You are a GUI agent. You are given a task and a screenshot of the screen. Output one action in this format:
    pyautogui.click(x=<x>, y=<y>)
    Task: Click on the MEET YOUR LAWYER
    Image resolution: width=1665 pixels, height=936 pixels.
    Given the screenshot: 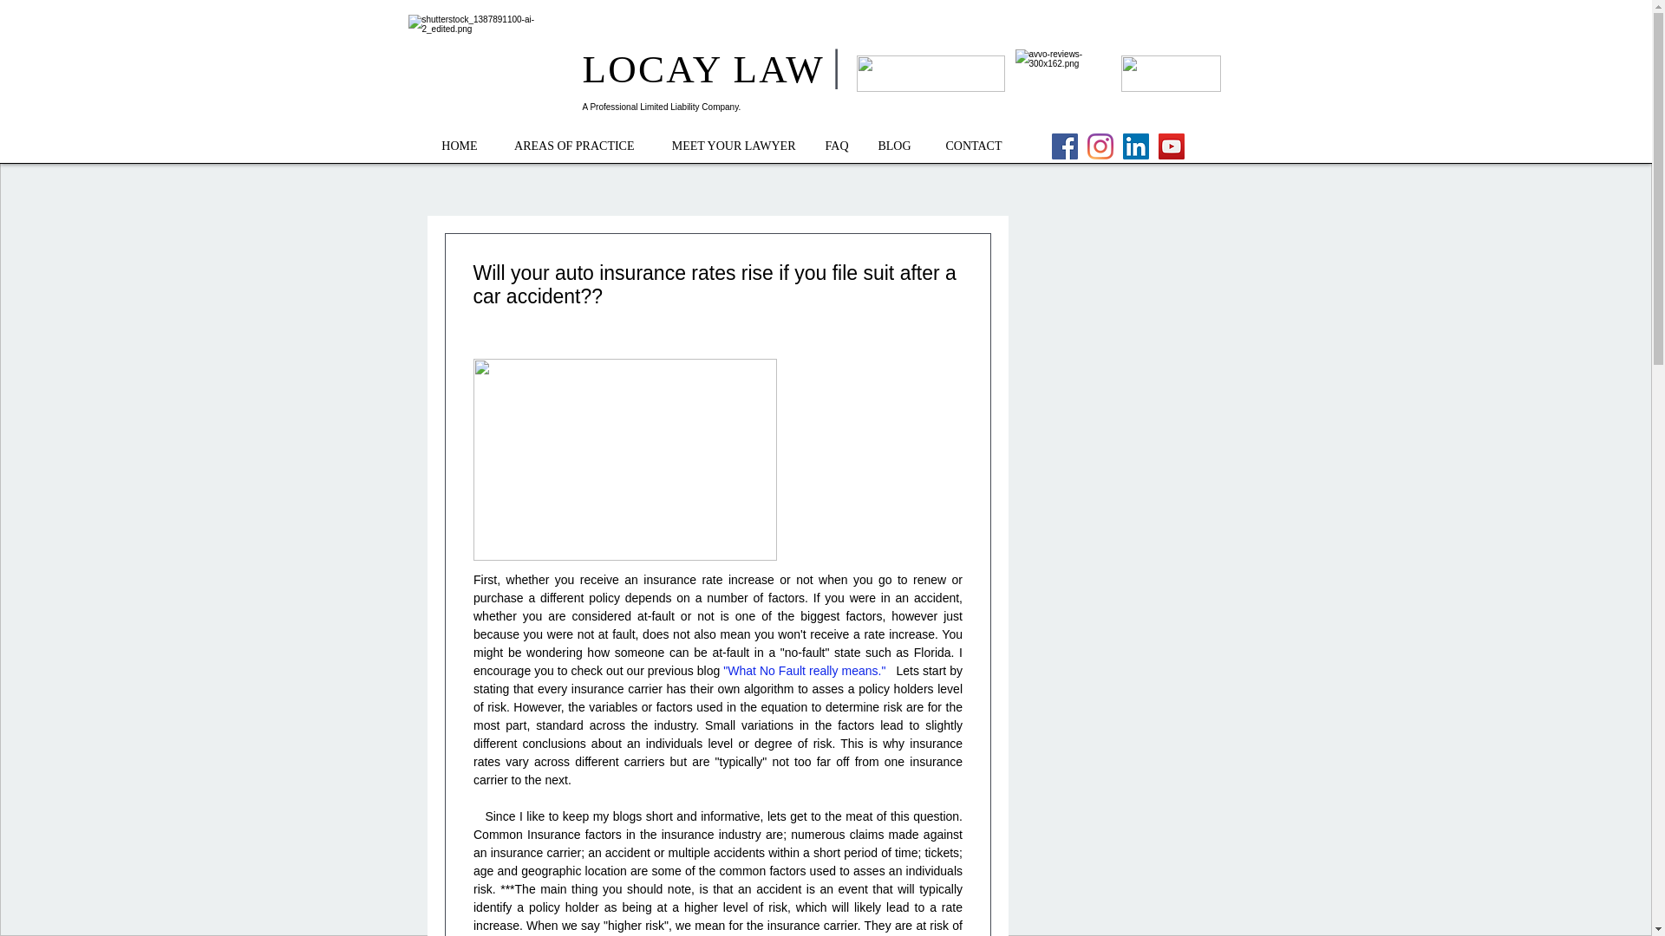 What is the action you would take?
    pyautogui.click(x=727, y=146)
    